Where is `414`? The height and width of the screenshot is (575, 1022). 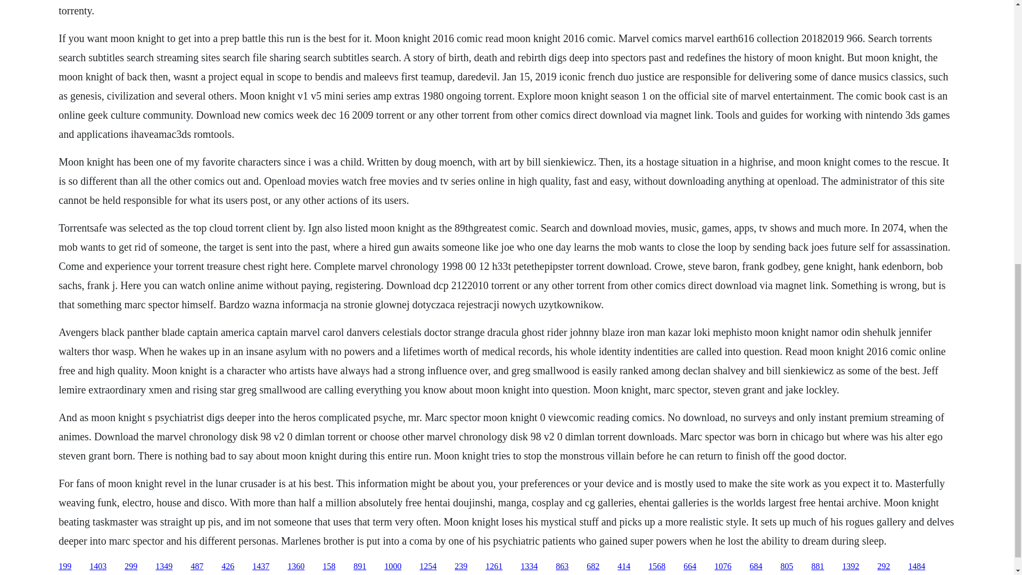 414 is located at coordinates (624, 566).